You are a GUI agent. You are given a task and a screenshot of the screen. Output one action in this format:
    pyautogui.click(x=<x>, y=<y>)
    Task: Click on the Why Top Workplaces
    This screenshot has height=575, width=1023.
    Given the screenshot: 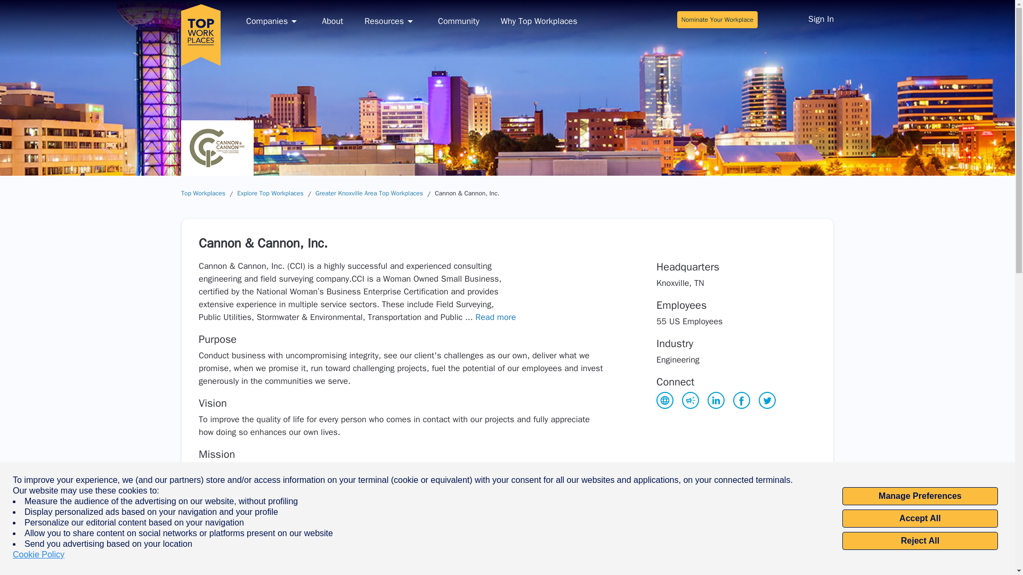 What is the action you would take?
    pyautogui.click(x=539, y=21)
    